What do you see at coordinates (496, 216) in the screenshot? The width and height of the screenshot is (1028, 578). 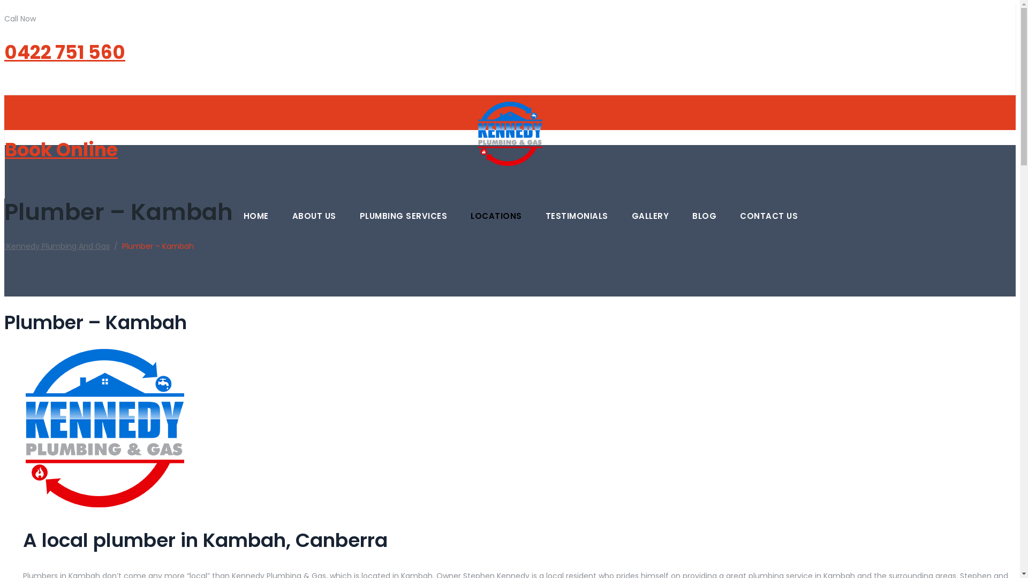 I see `LOCATIONS` at bounding box center [496, 216].